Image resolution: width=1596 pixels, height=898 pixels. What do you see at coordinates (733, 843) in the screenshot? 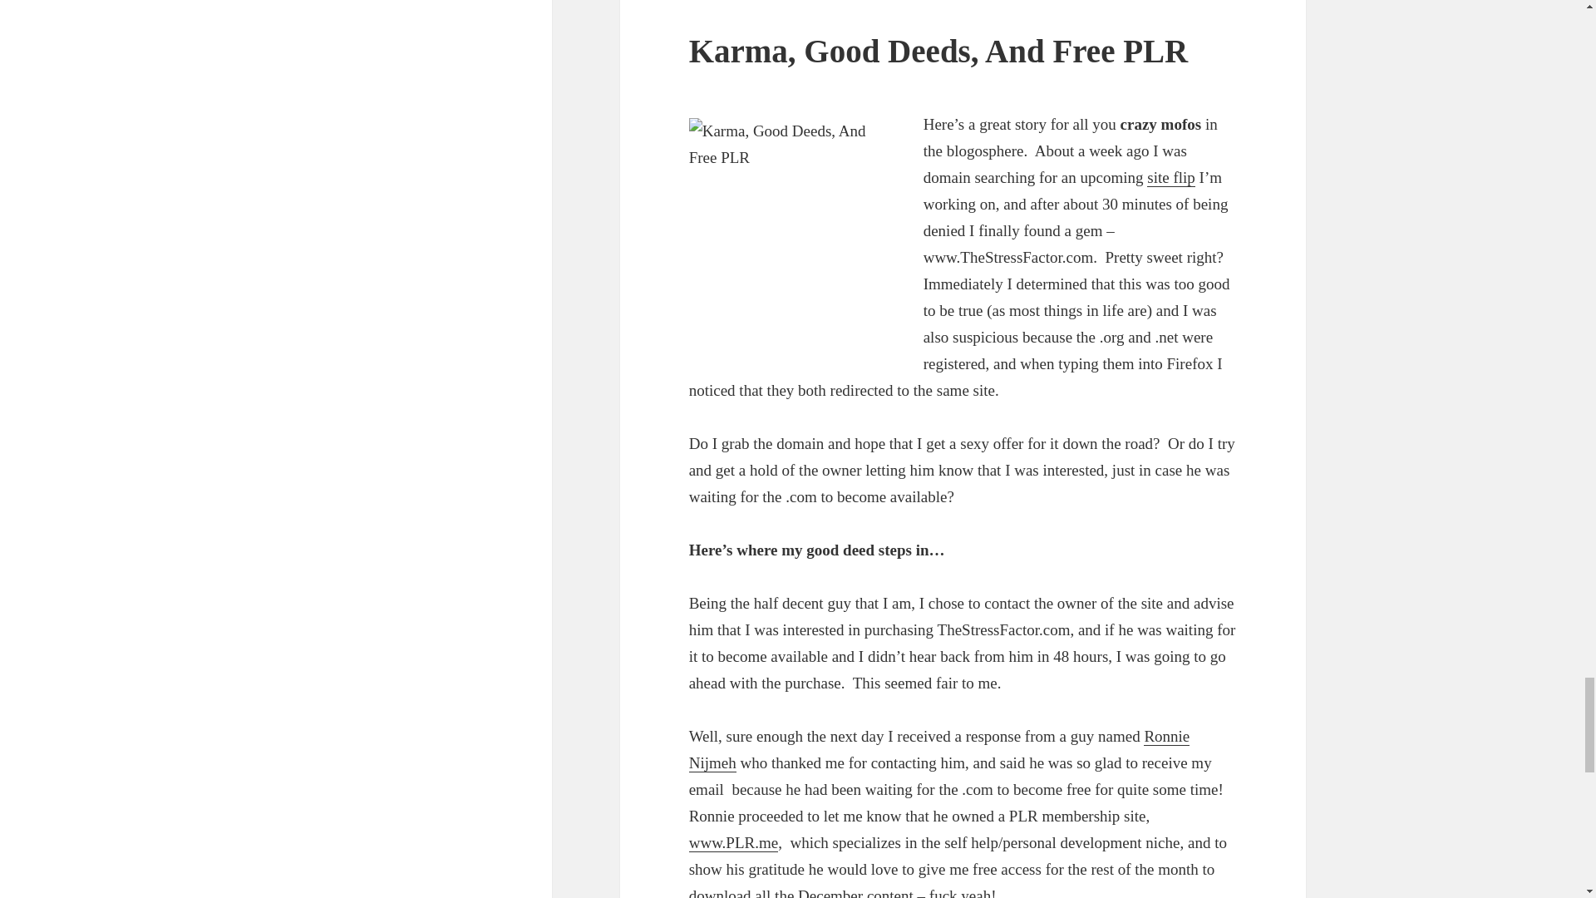
I see `Private Label Rights Content` at bounding box center [733, 843].